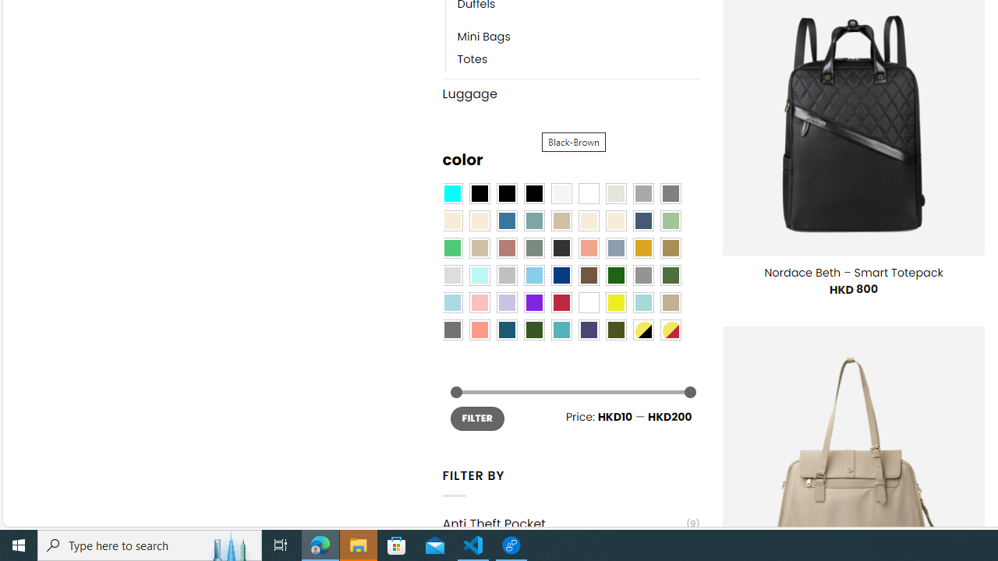 The height and width of the screenshot is (561, 998). Describe the element at coordinates (533, 276) in the screenshot. I see `Sky Blue` at that location.